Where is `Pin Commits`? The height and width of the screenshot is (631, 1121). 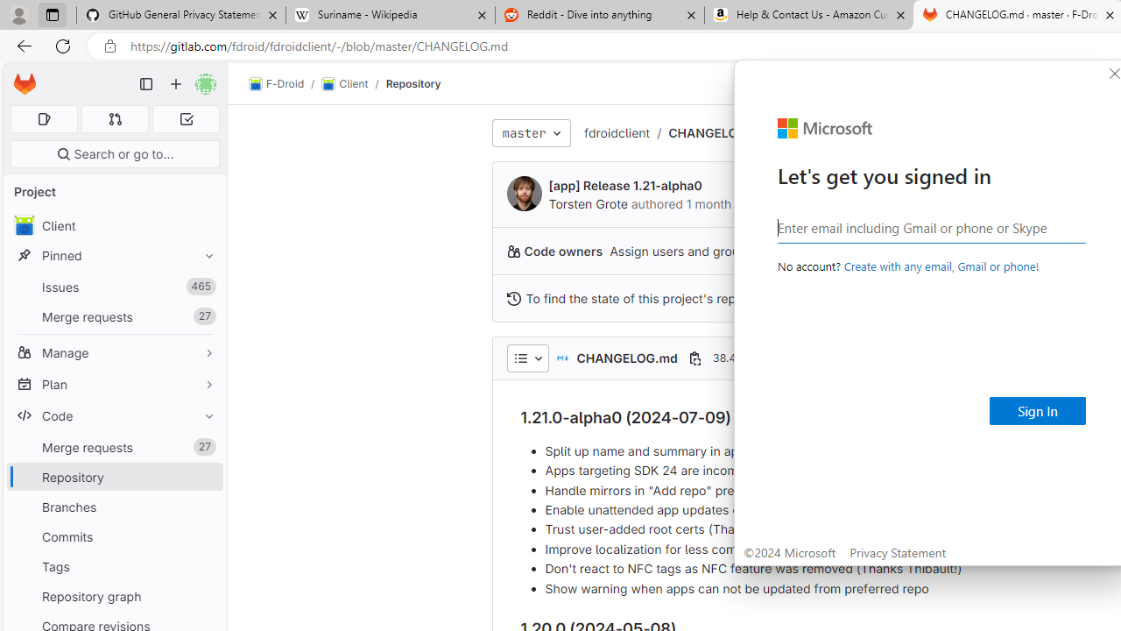
Pin Commits is located at coordinates (205, 536).